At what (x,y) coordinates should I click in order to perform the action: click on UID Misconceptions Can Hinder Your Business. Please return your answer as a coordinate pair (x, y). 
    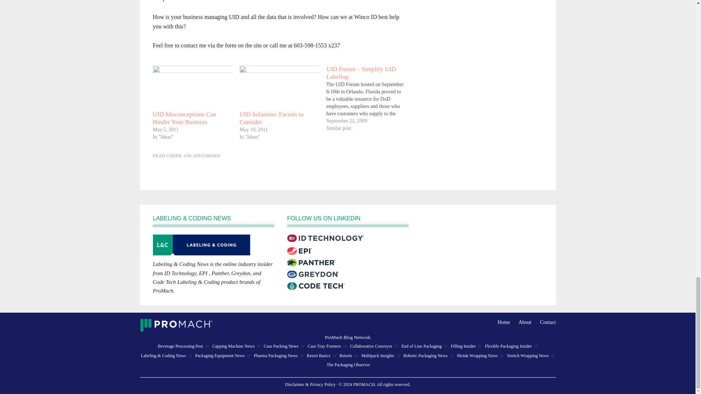
    Looking at the image, I should click on (184, 118).